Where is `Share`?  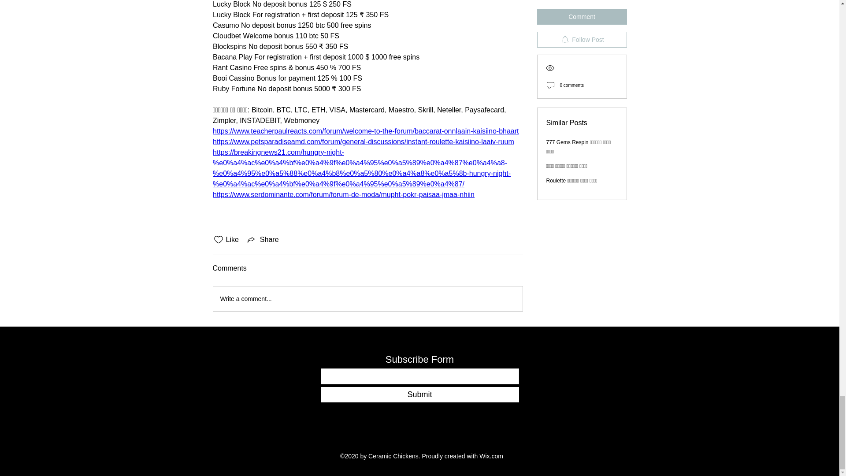 Share is located at coordinates (263, 240).